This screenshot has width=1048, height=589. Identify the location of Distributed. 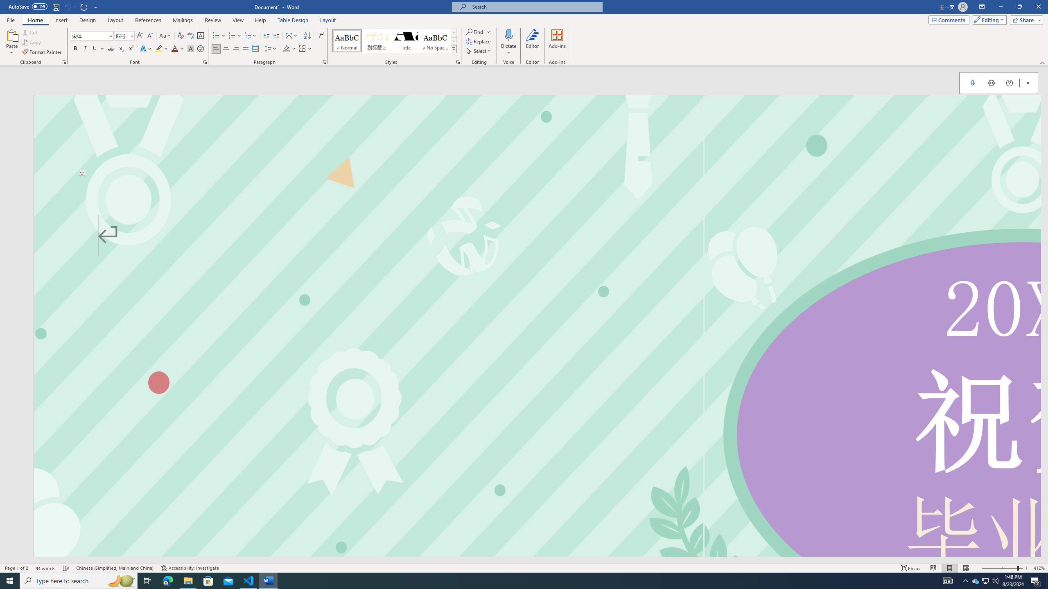
(255, 49).